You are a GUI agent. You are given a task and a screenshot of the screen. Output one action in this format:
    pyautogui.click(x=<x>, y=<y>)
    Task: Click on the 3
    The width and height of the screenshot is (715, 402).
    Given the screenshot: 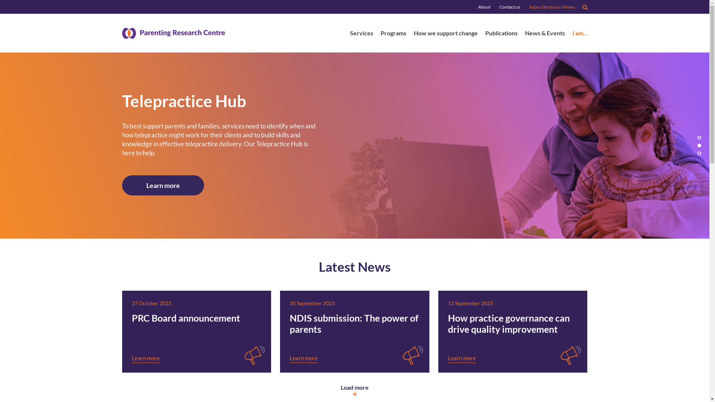 What is the action you would take?
    pyautogui.click(x=699, y=153)
    